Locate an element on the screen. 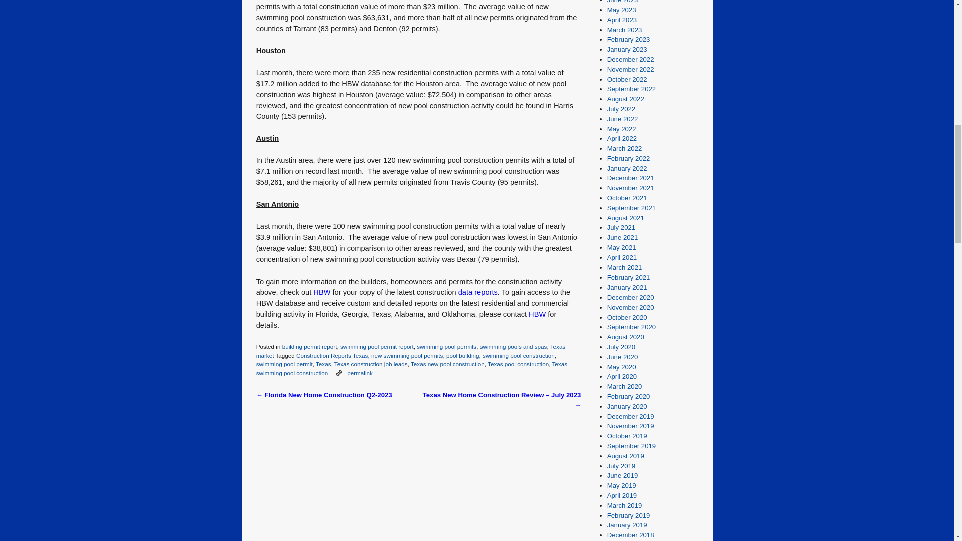 The image size is (962, 541). Texas construction job leads is located at coordinates (371, 364).